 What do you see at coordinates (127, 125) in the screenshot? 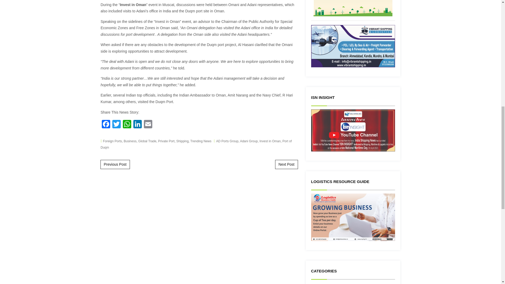
I see `WhatsApp` at bounding box center [127, 125].